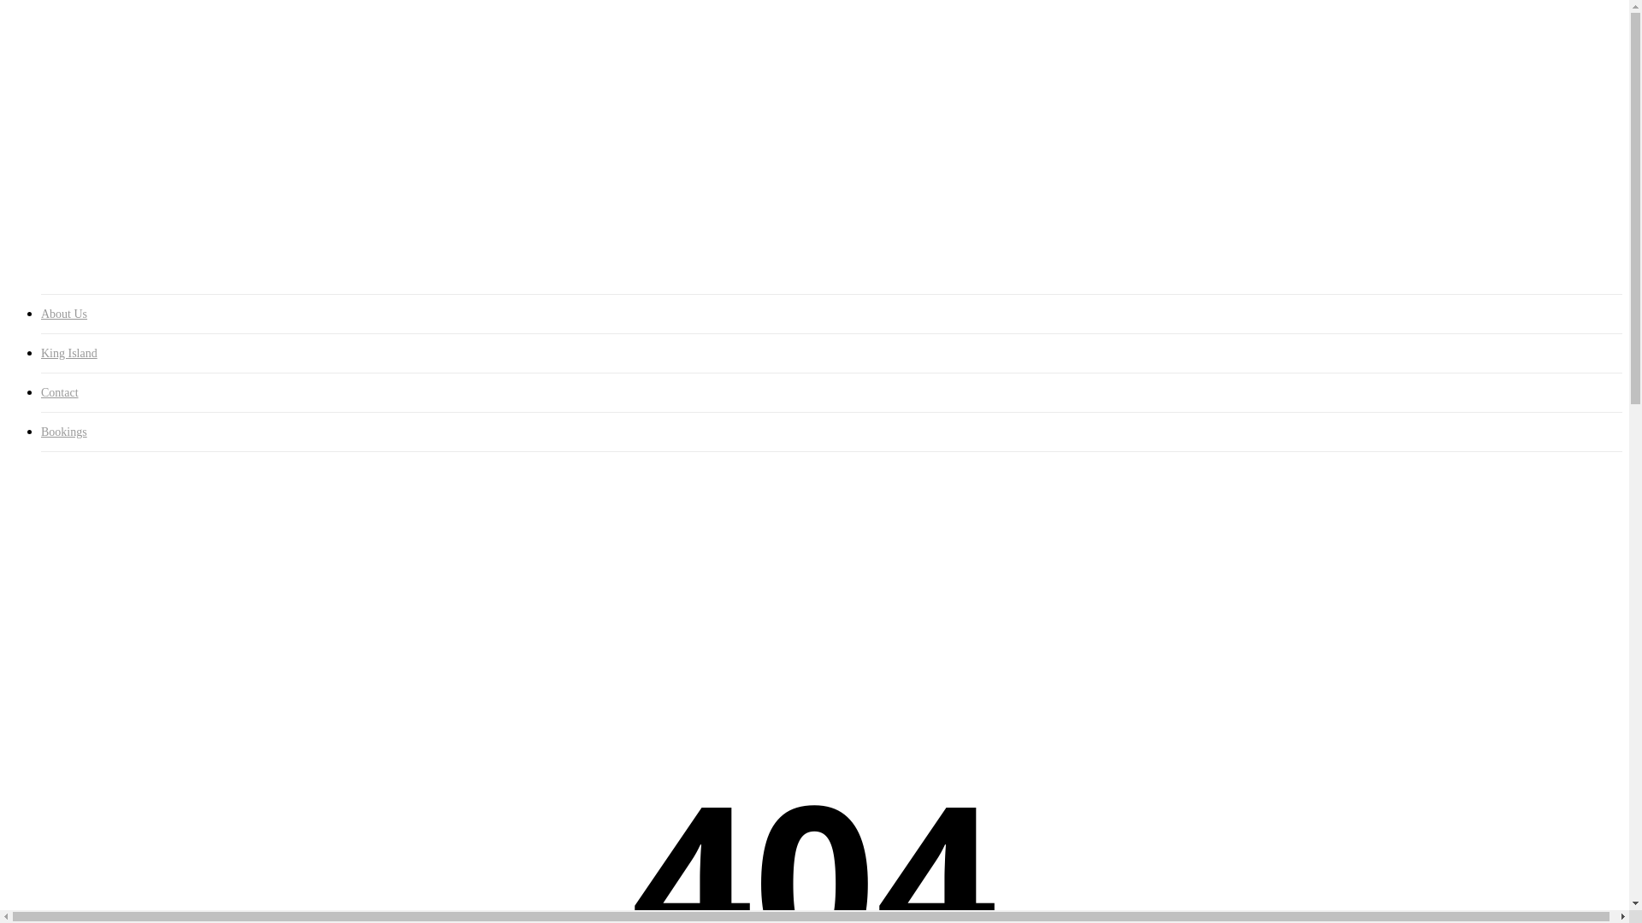 This screenshot has height=923, width=1642. I want to click on Shore House, so click(110, 106).